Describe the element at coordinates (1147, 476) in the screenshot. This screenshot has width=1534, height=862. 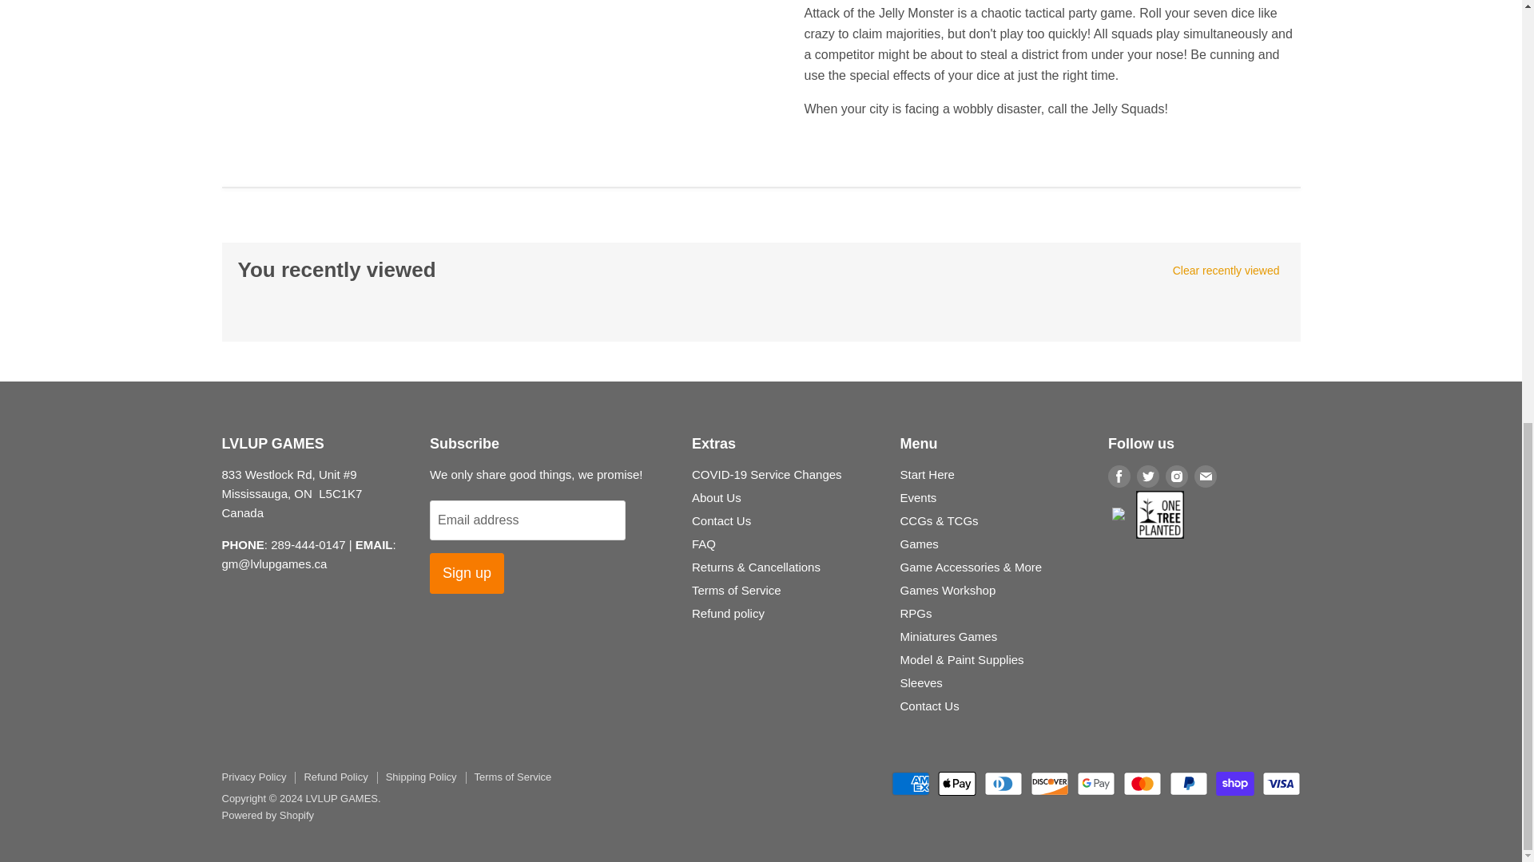
I see `Twitter` at that location.